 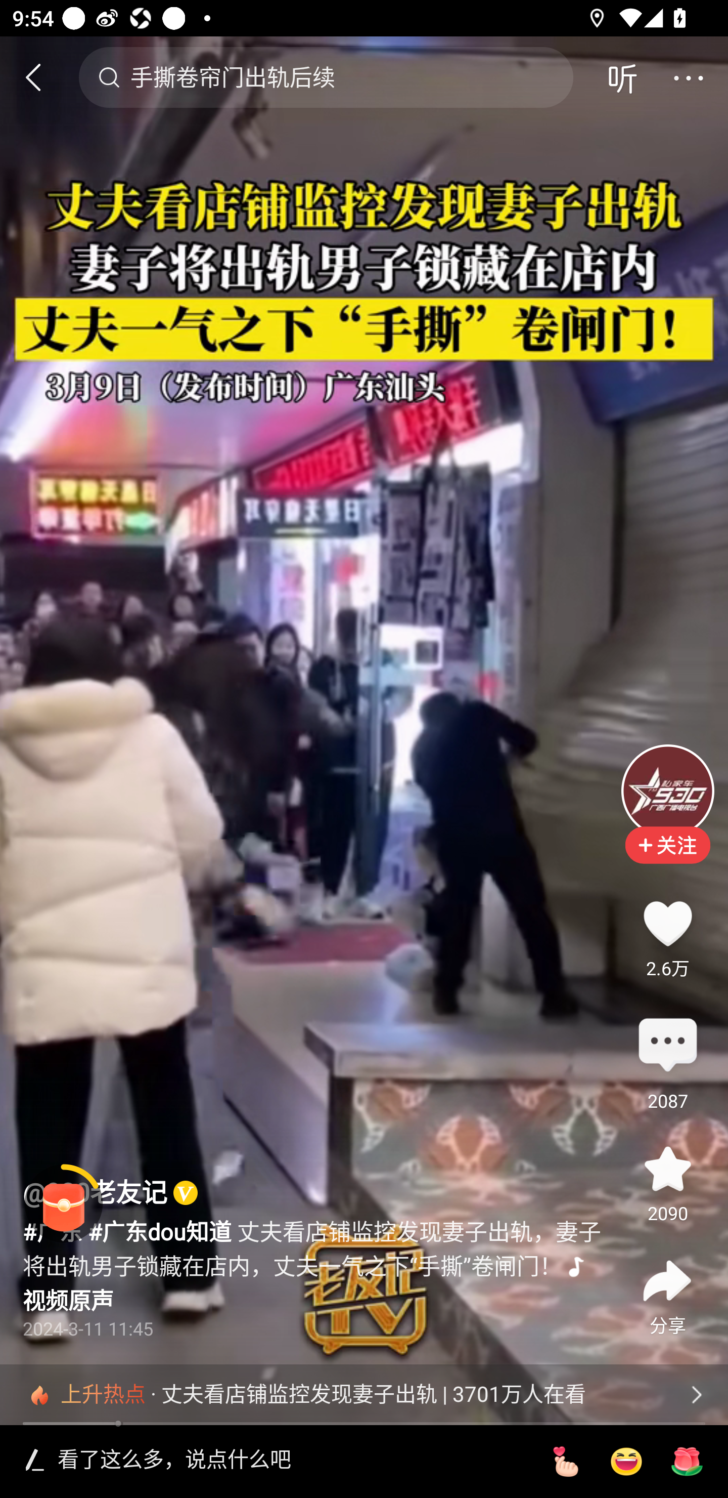 What do you see at coordinates (688, 77) in the screenshot?
I see `更多操作` at bounding box center [688, 77].